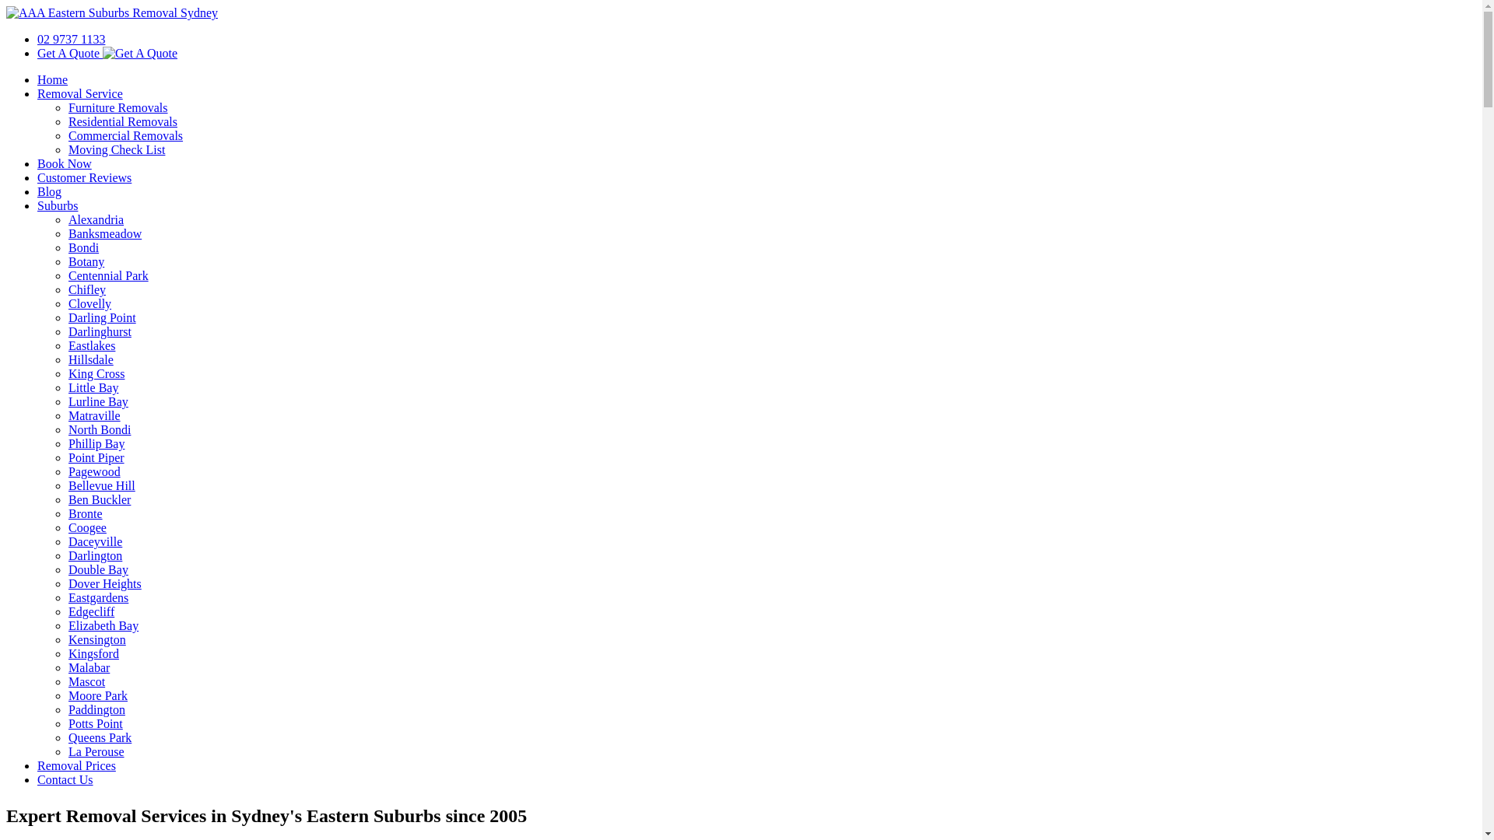 Image resolution: width=1494 pixels, height=840 pixels. What do you see at coordinates (90, 303) in the screenshot?
I see `Clovelly` at bounding box center [90, 303].